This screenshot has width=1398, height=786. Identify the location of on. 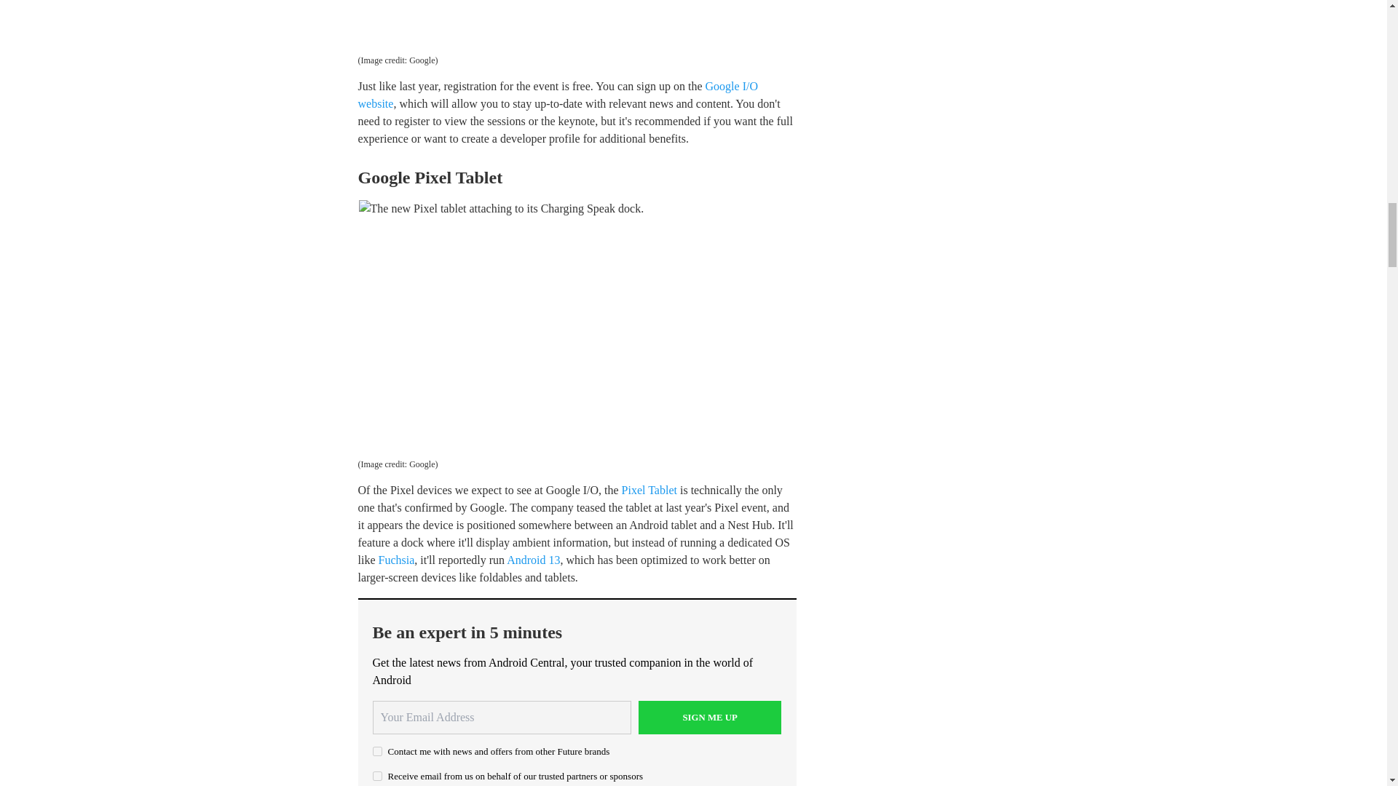
(377, 751).